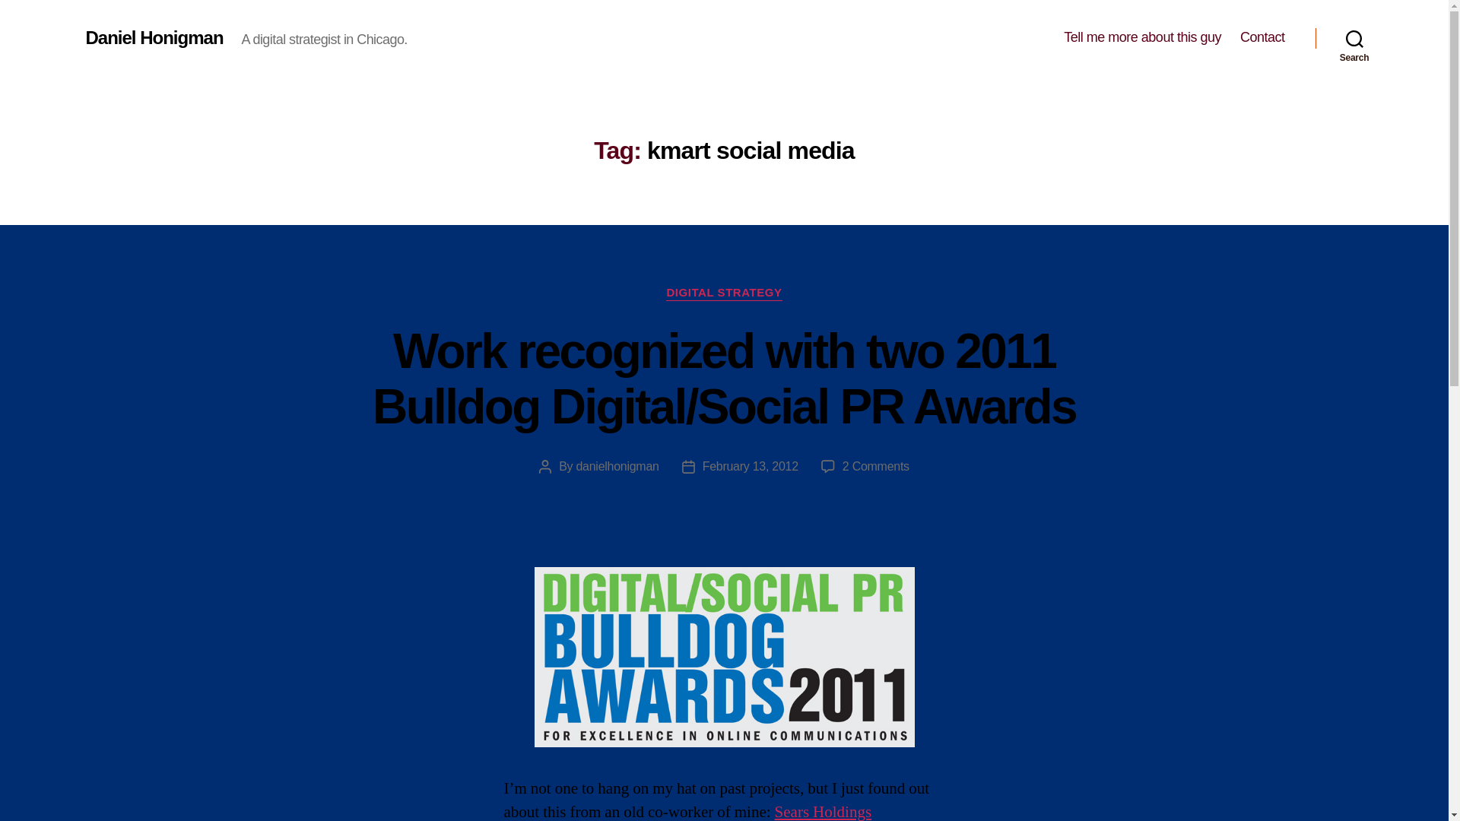 Image resolution: width=1460 pixels, height=821 pixels. What do you see at coordinates (154, 37) in the screenshot?
I see `Daniel Honigman` at bounding box center [154, 37].